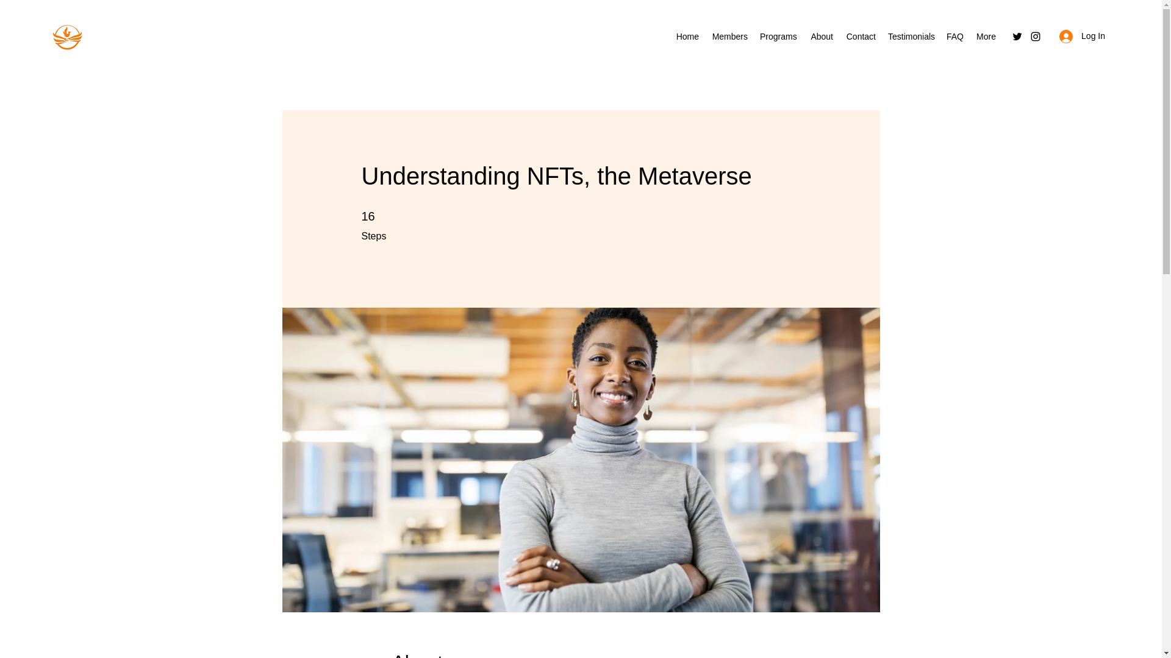 The image size is (1171, 658). What do you see at coordinates (860, 37) in the screenshot?
I see `Contact` at bounding box center [860, 37].